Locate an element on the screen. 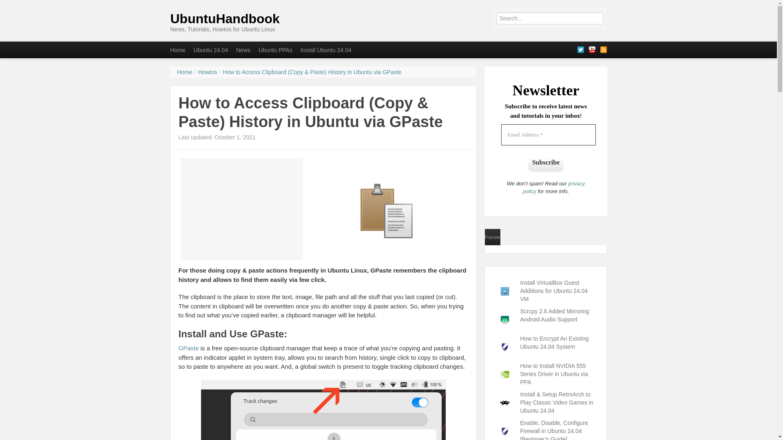 The image size is (783, 440). Home is located at coordinates (184, 72).